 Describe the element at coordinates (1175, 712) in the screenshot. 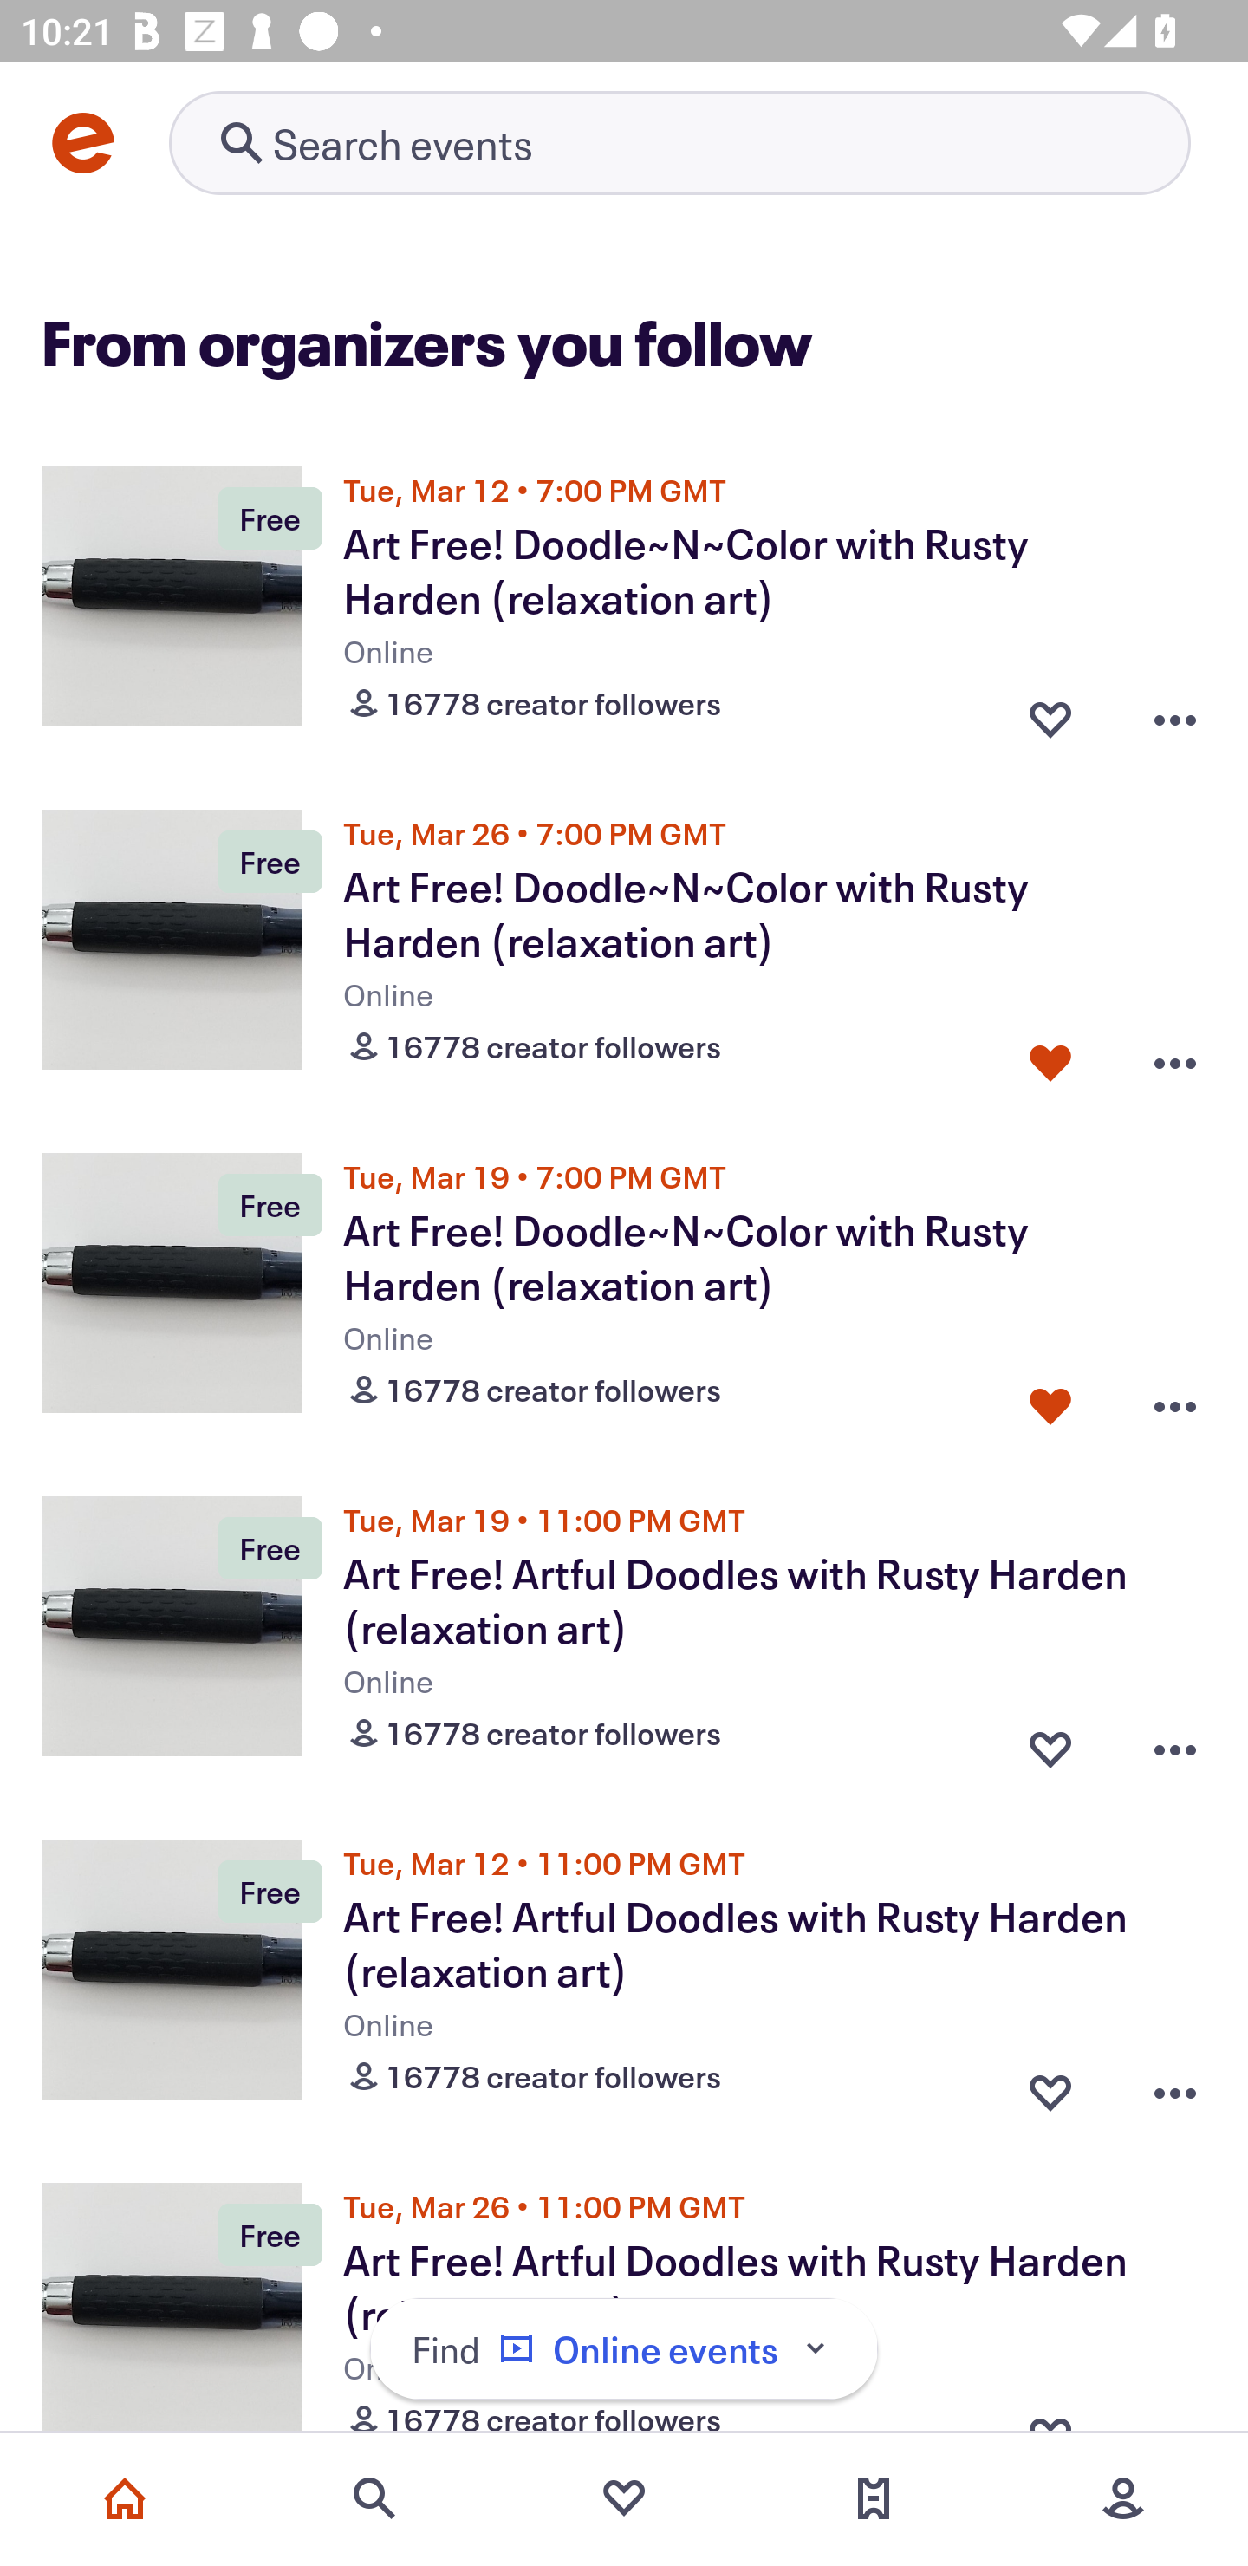

I see `Overflow menu button` at that location.